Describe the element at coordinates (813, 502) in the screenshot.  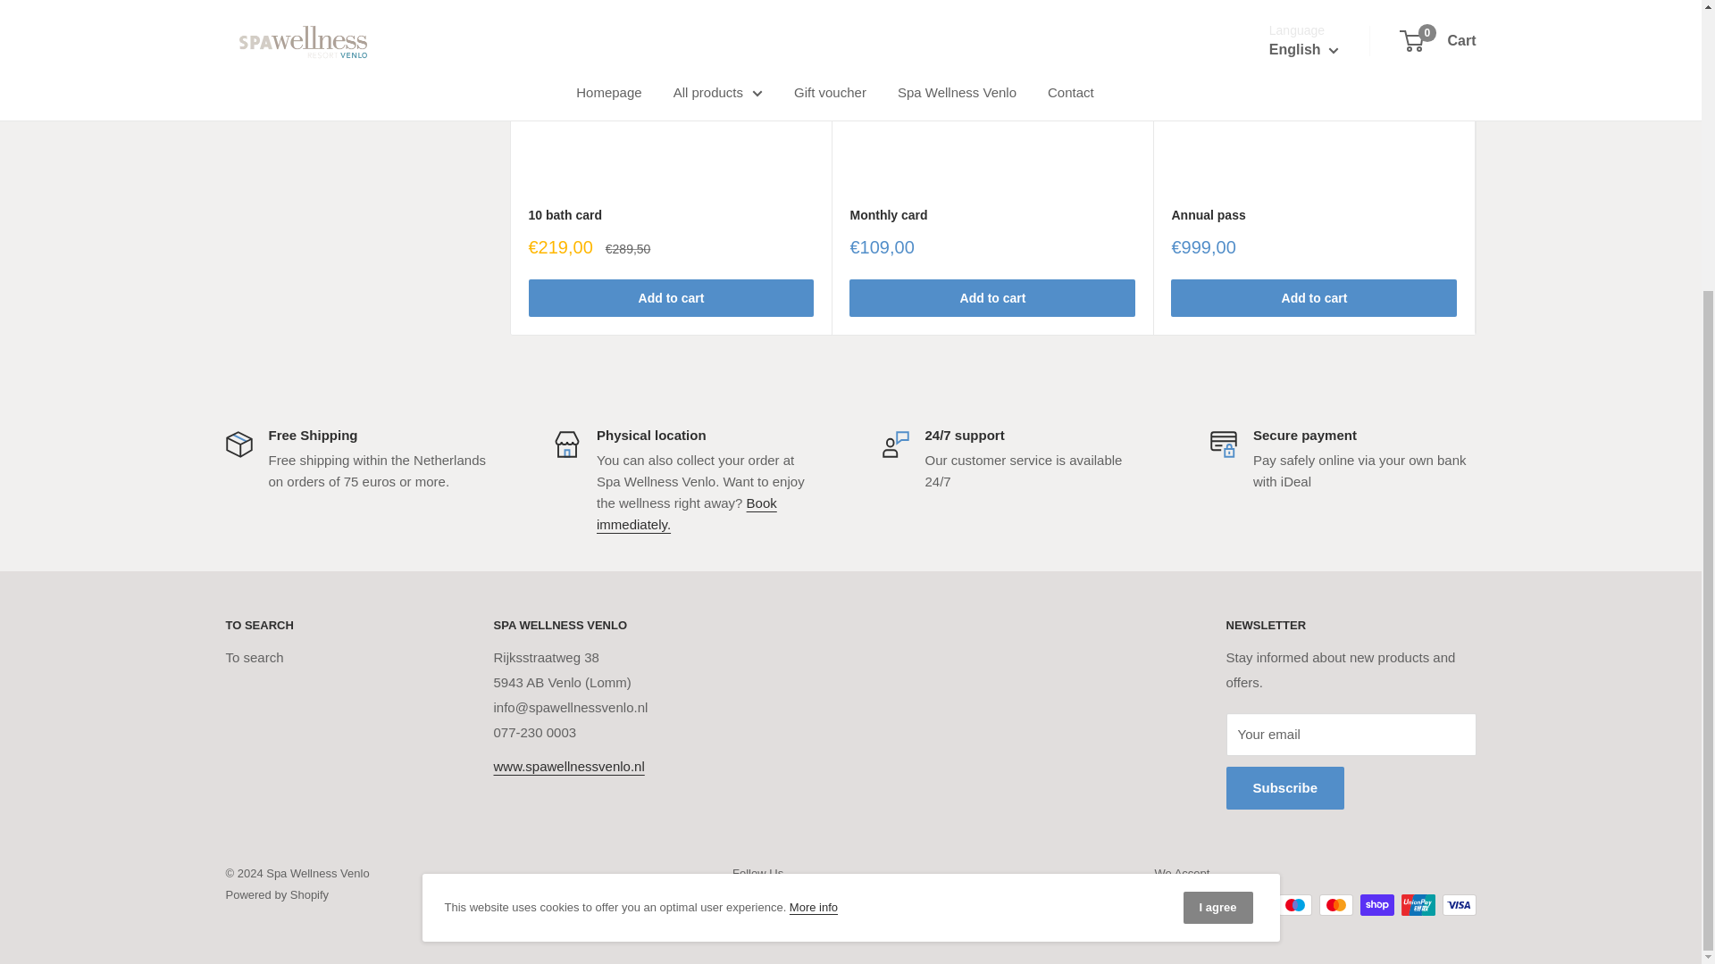
I see `Privacy Policy` at that location.